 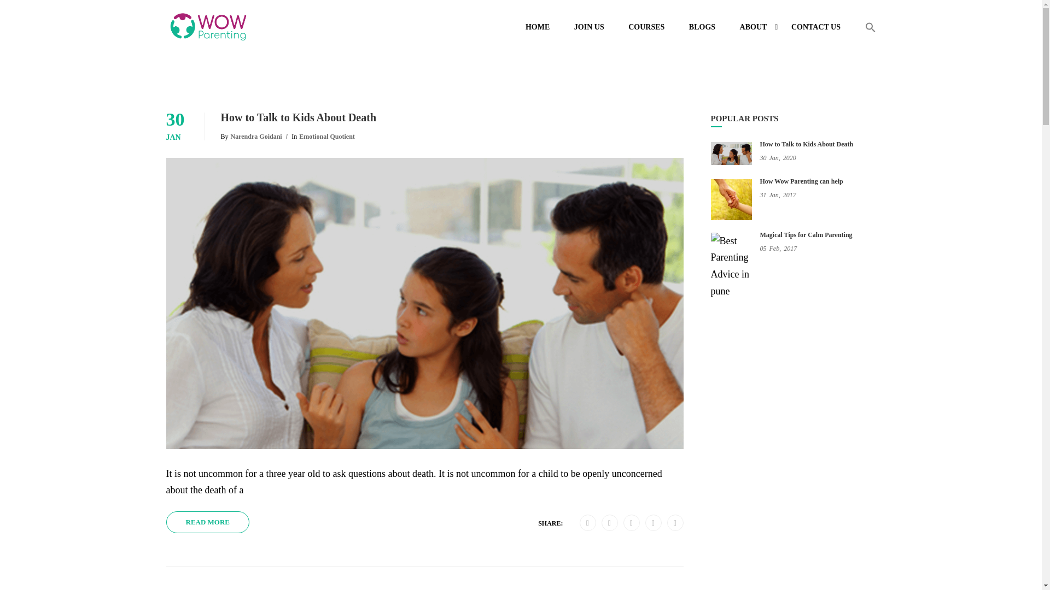 I want to click on WOW Parenting - Let's Make Parenting Right!, so click(x=208, y=32).